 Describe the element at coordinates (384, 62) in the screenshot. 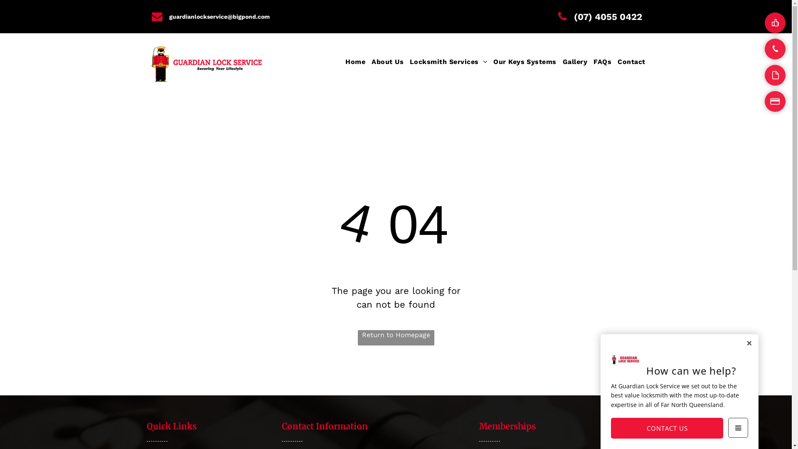

I see `About Us` at that location.